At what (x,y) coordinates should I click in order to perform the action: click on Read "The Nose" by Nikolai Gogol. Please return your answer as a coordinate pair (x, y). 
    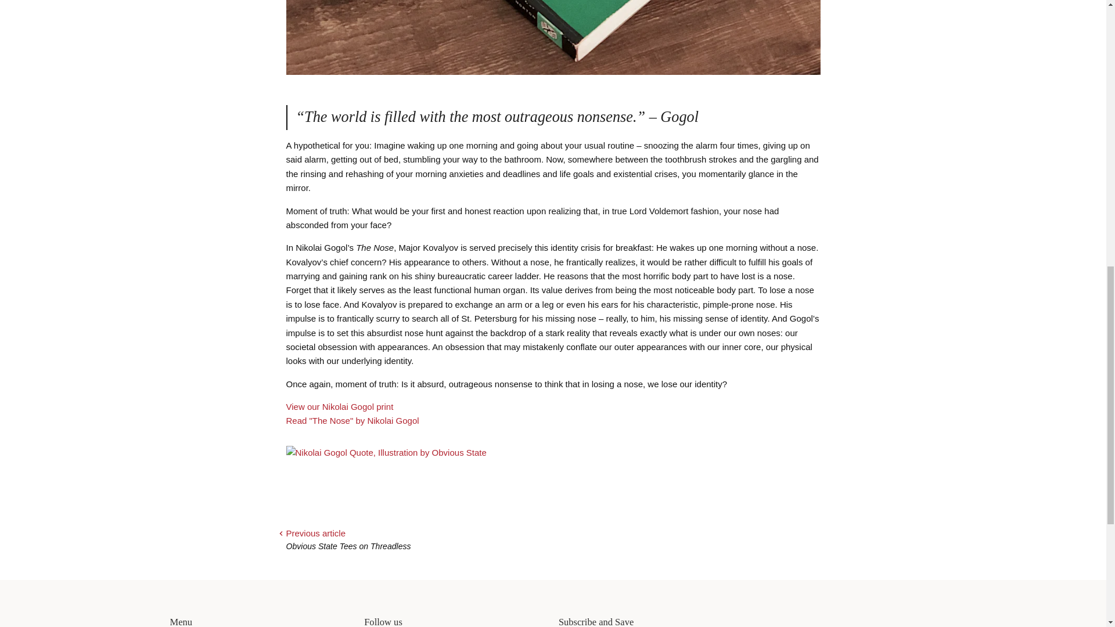
    Looking at the image, I should click on (352, 420).